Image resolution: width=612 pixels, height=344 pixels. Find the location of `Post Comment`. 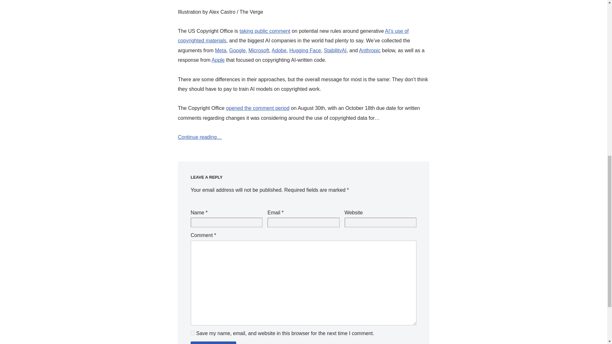

Post Comment is located at coordinates (213, 343).